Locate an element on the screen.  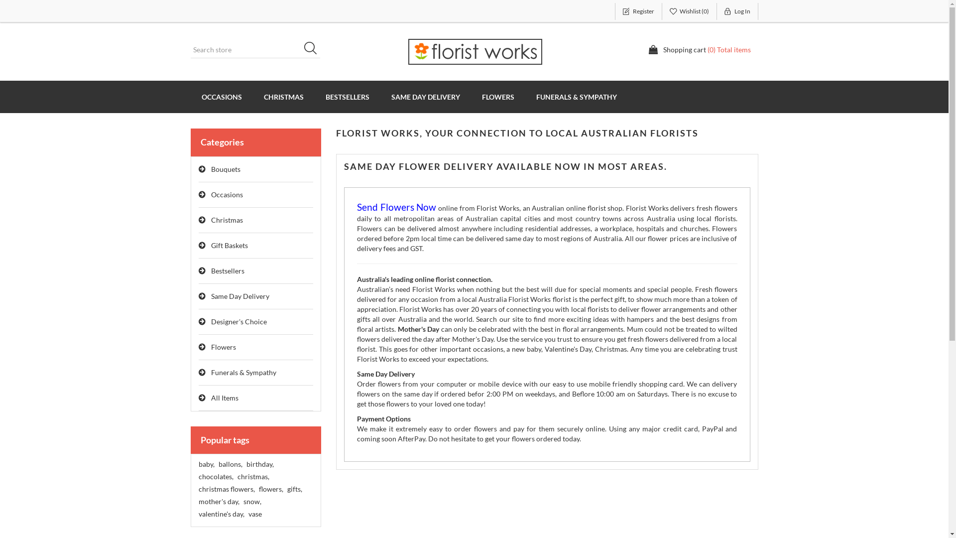
OCCASIONS is located at coordinates (221, 97).